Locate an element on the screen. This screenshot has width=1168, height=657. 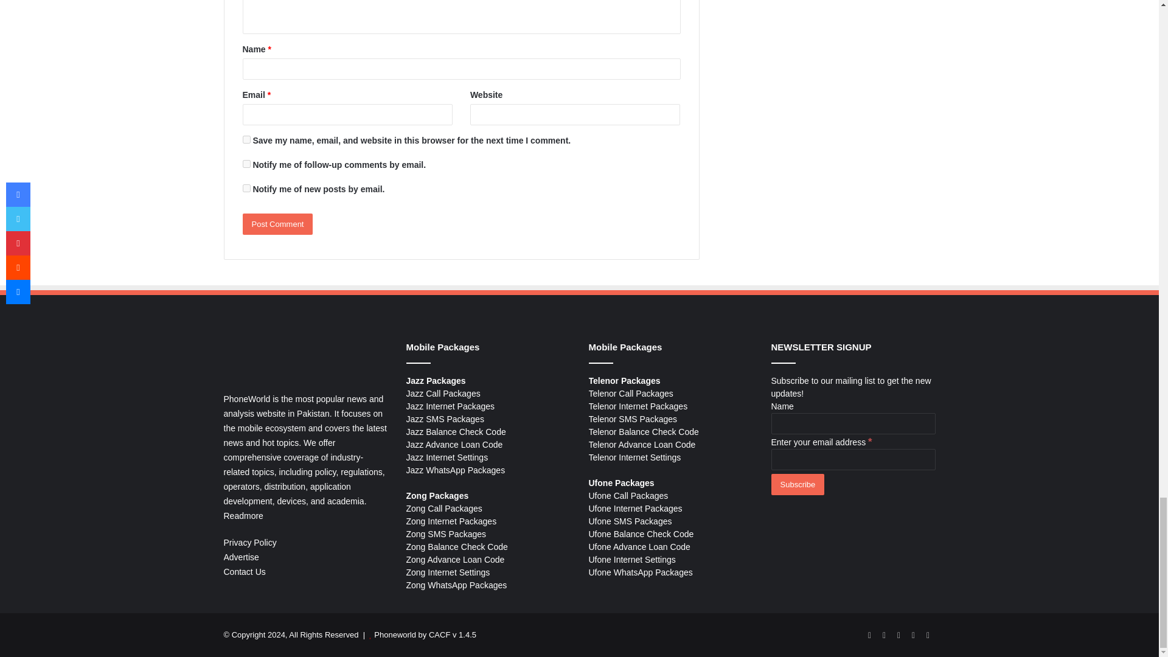
Post Comment is located at coordinates (277, 224).